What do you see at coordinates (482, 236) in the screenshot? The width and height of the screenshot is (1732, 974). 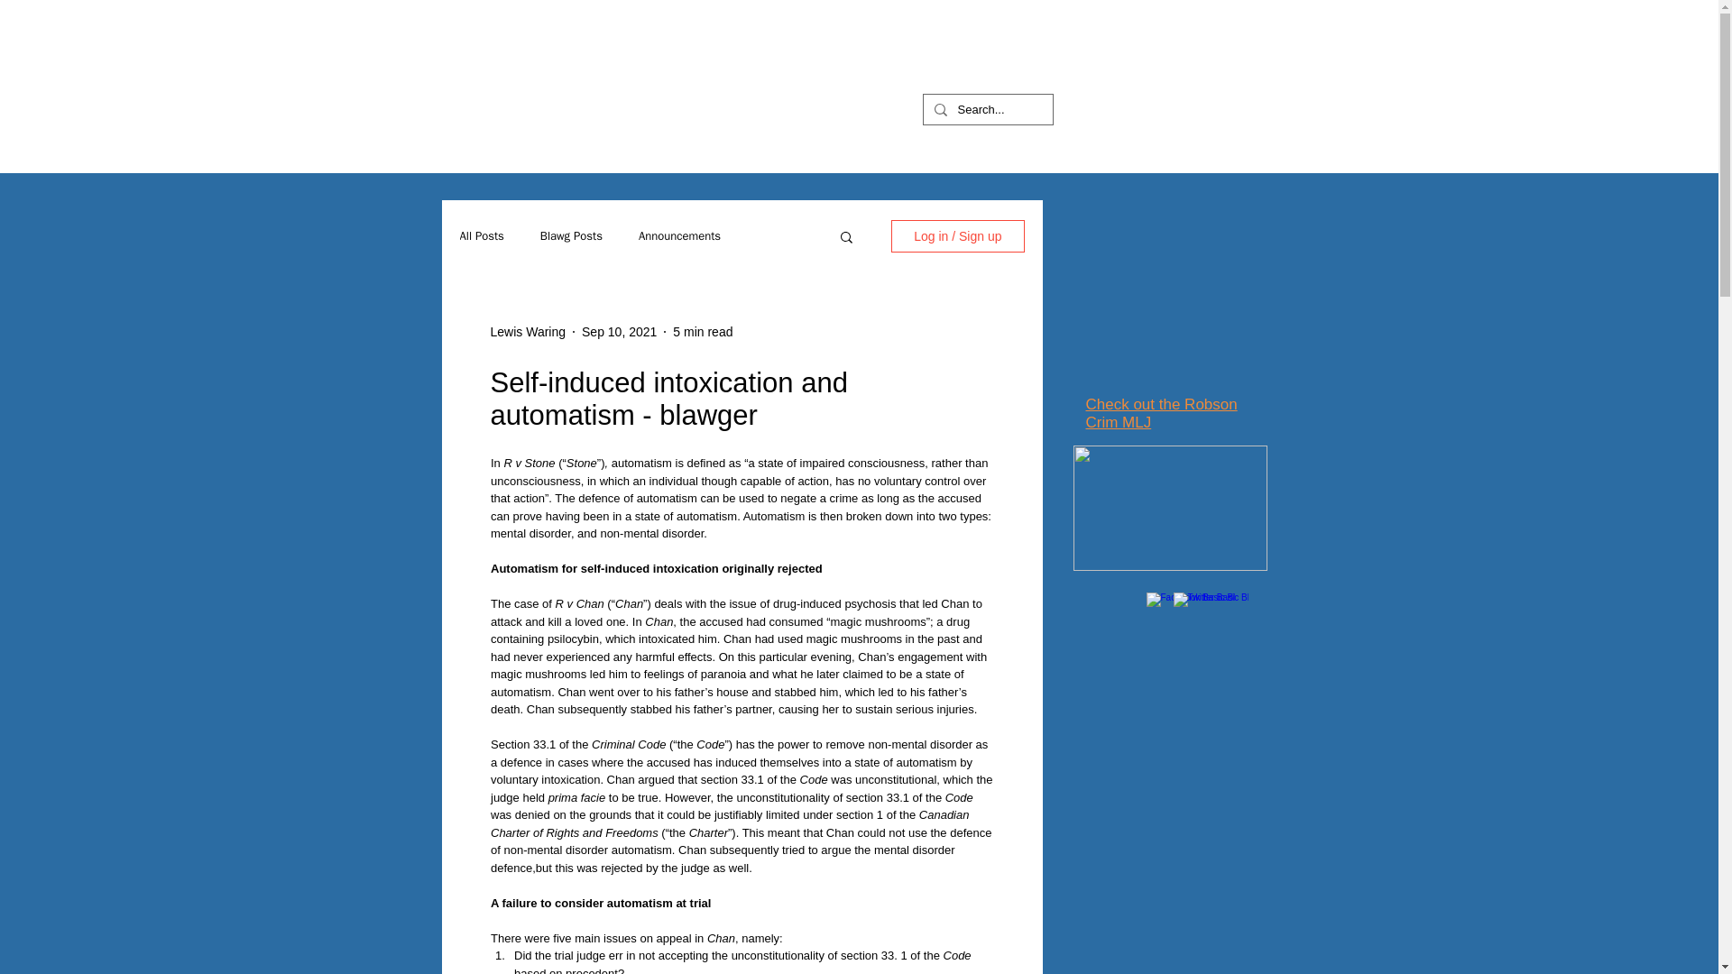 I see `All Posts` at bounding box center [482, 236].